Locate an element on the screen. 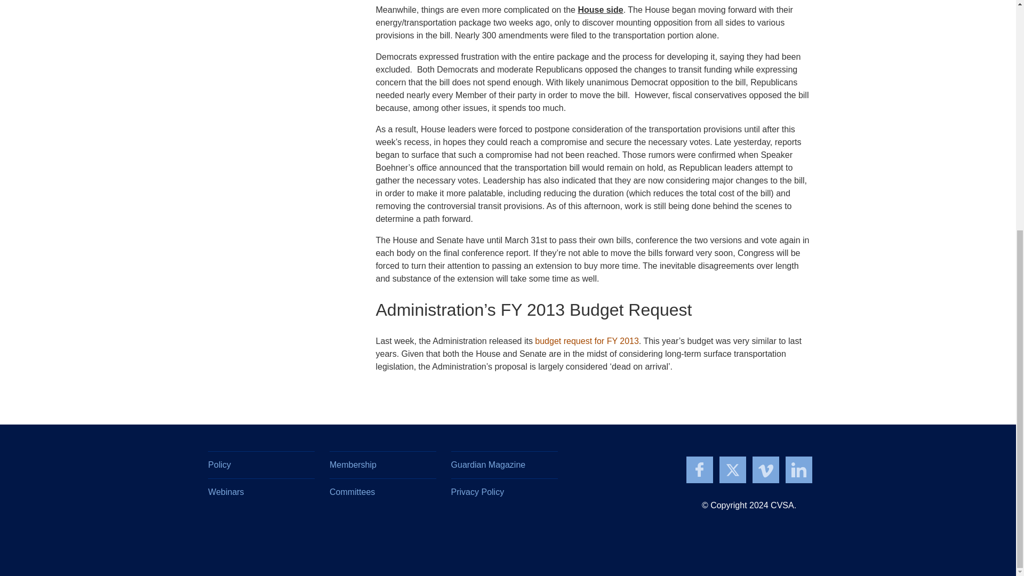 This screenshot has height=576, width=1024. Guardian Magazine is located at coordinates (505, 465).